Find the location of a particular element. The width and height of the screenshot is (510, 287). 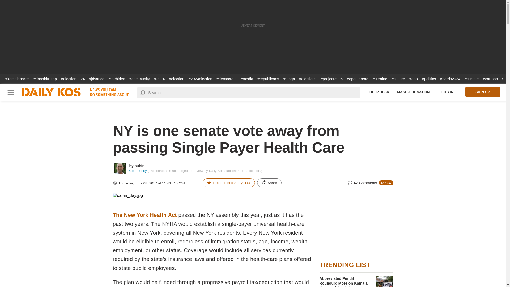

Help Desk is located at coordinates (379, 92).